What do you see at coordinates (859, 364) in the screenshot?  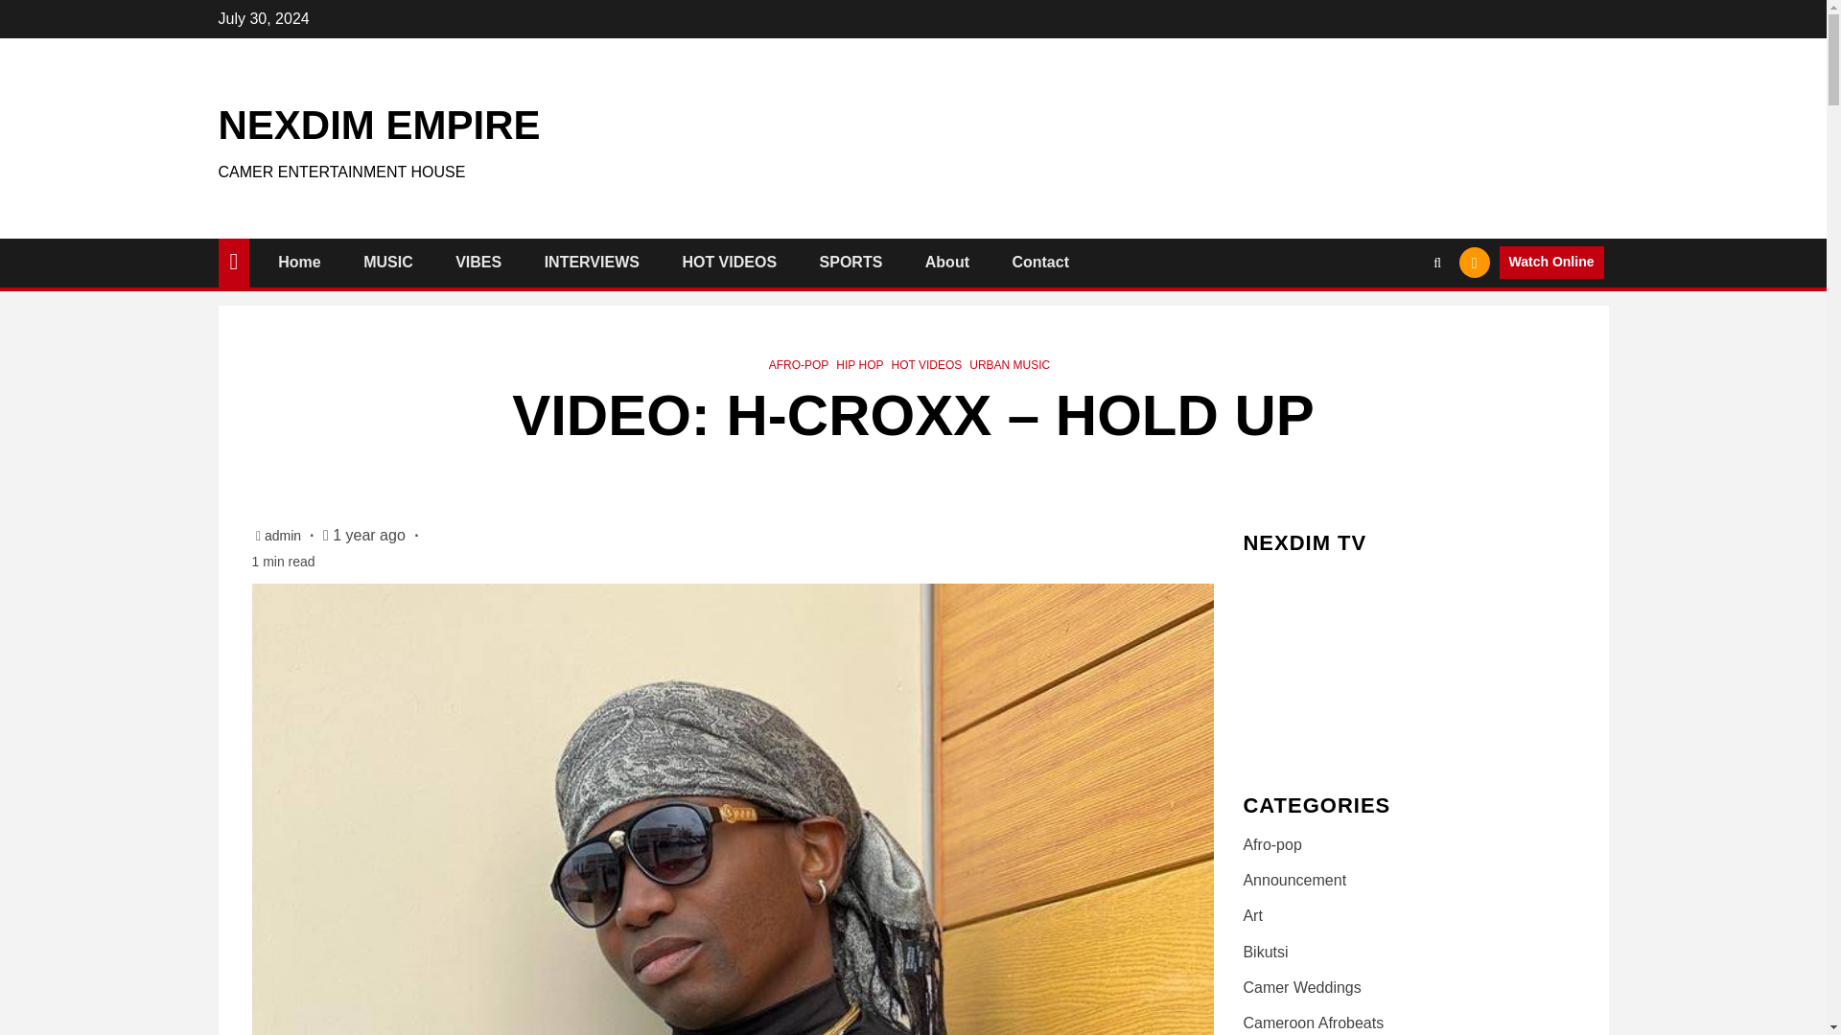 I see `HIP HOP` at bounding box center [859, 364].